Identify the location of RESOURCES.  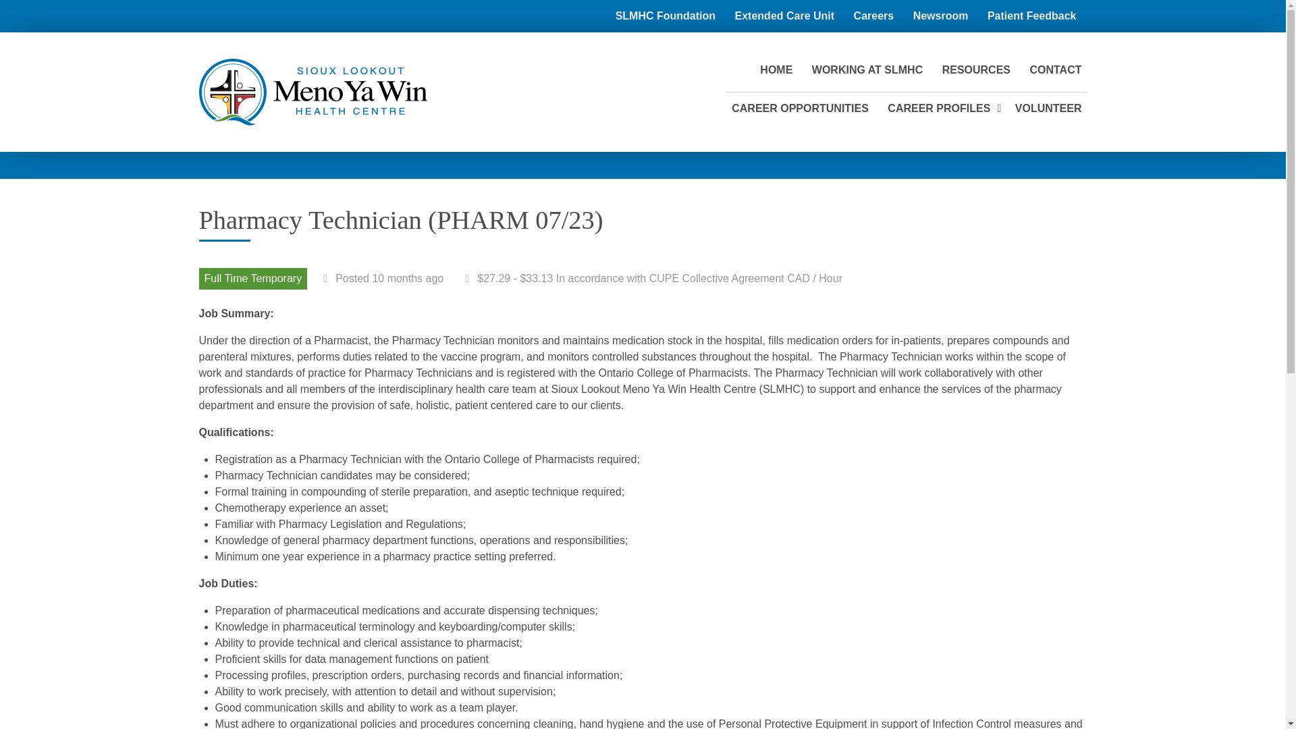
(976, 70).